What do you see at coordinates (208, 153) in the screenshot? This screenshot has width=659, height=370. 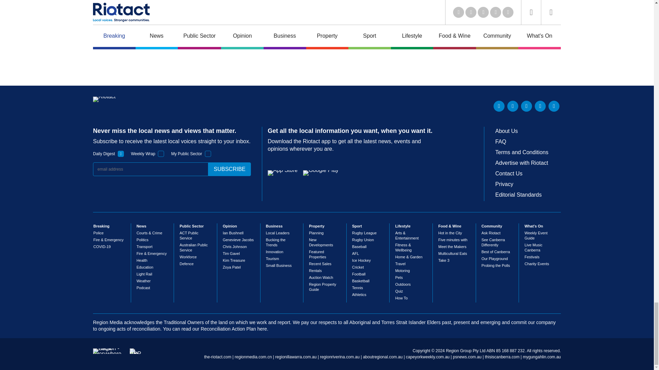 I see `1` at bounding box center [208, 153].